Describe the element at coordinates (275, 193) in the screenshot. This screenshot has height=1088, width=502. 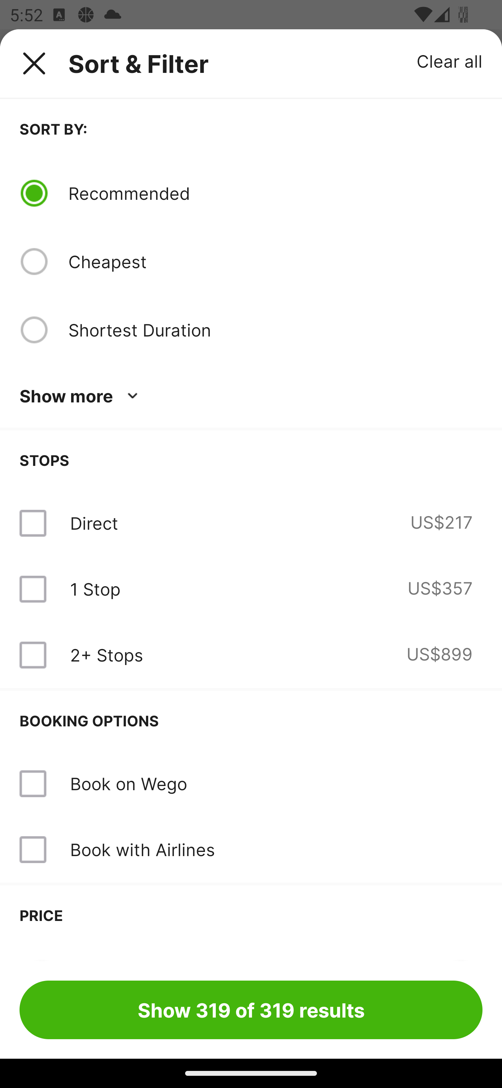
I see `Recommended ` at that location.